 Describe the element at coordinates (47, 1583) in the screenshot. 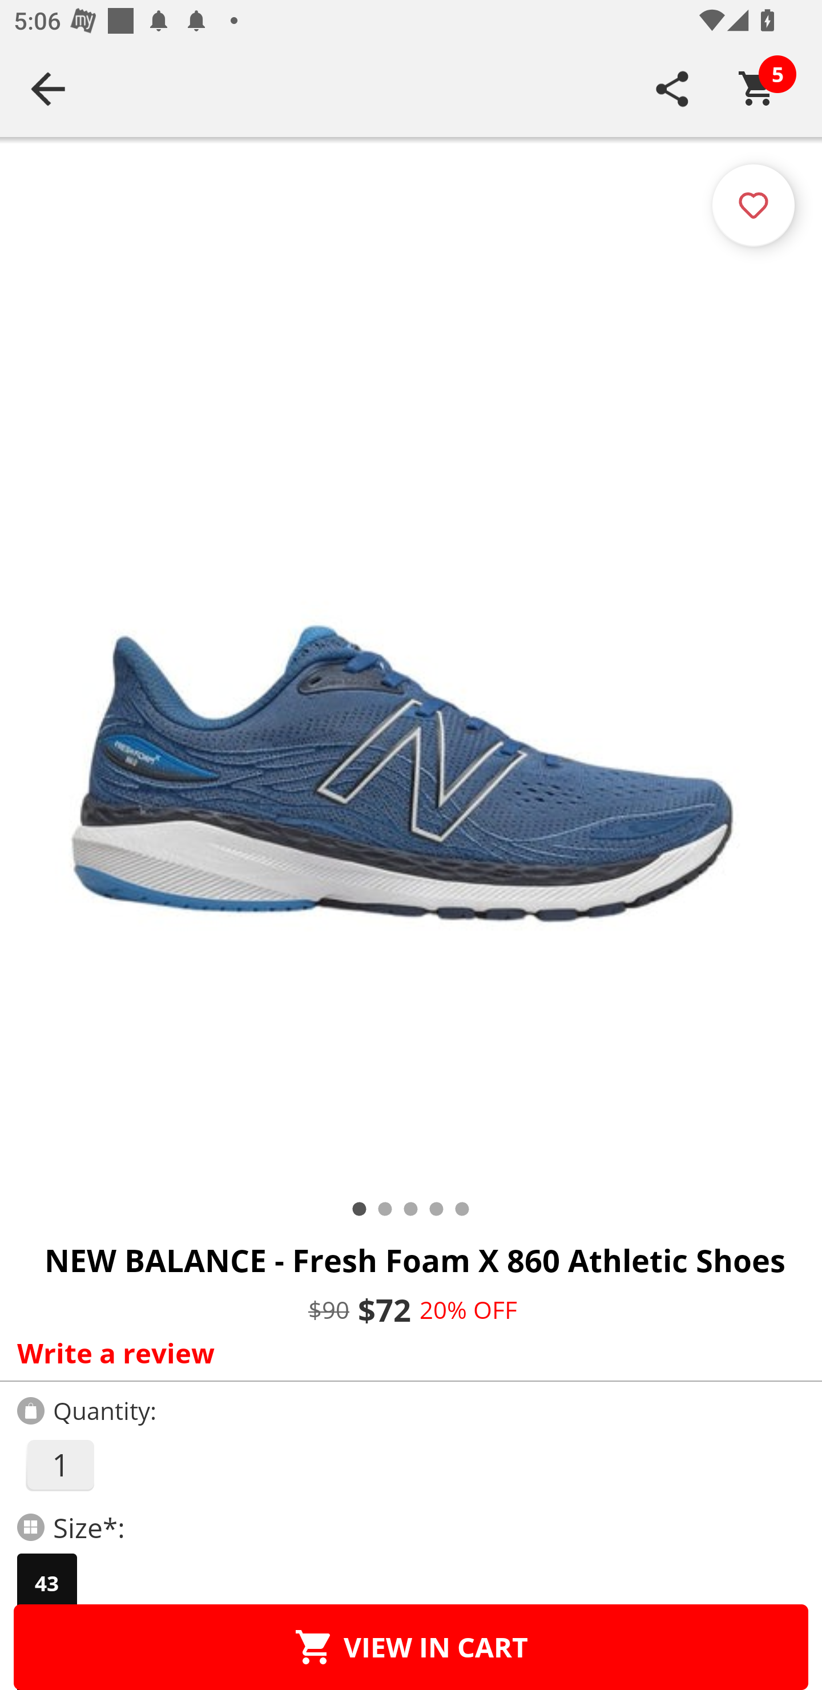

I see `43` at that location.